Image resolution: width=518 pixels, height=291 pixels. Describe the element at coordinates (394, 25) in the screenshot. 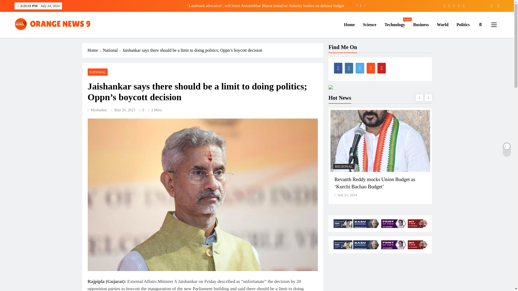

I see `Politics` at that location.